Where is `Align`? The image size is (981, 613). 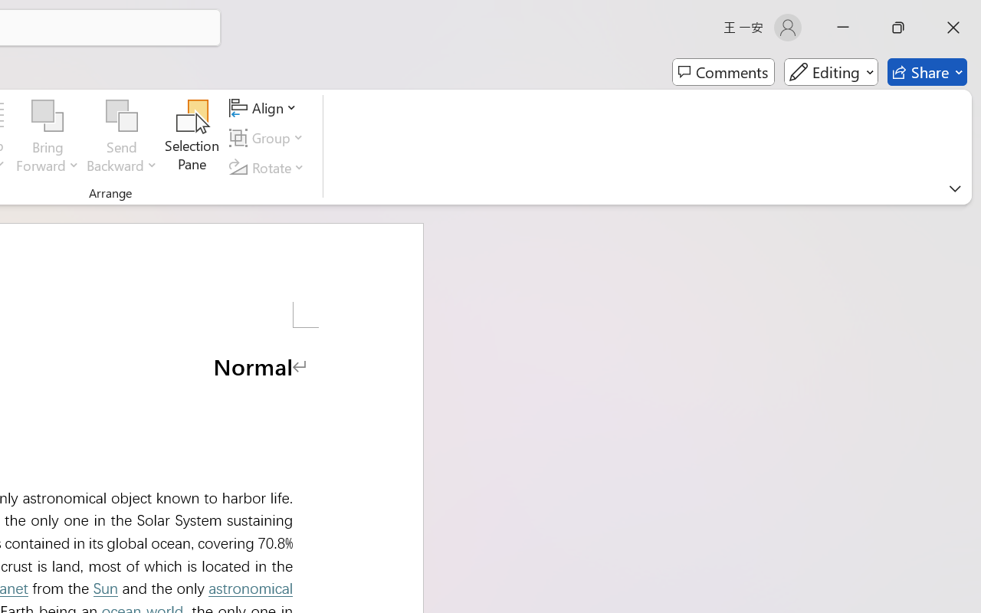 Align is located at coordinates (265, 108).